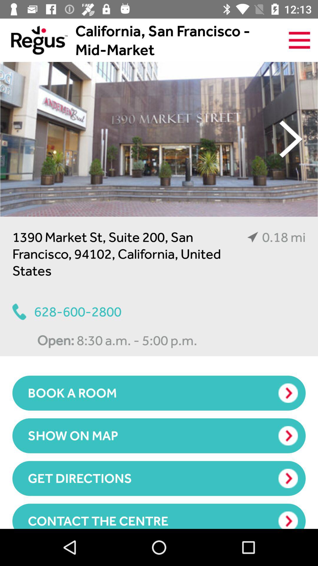 This screenshot has width=318, height=566. I want to click on choose item above get directions item, so click(159, 436).